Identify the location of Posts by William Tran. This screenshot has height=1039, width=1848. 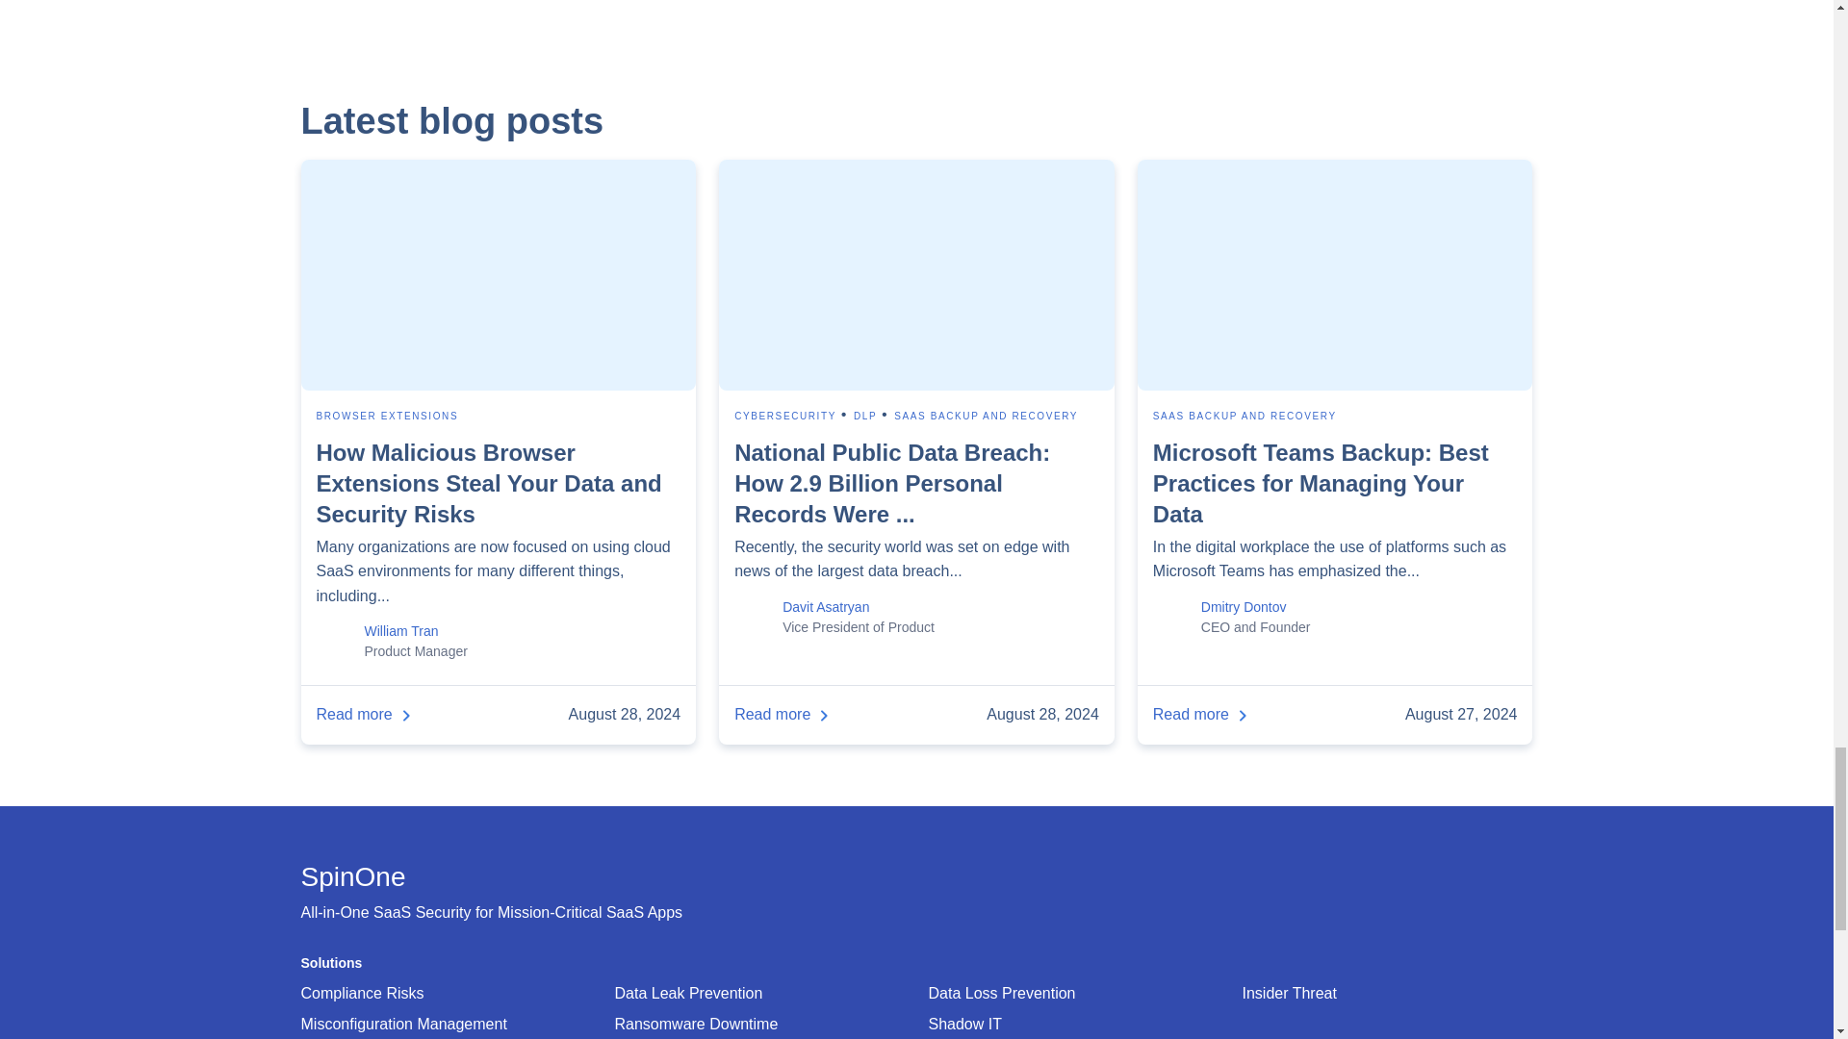
(400, 631).